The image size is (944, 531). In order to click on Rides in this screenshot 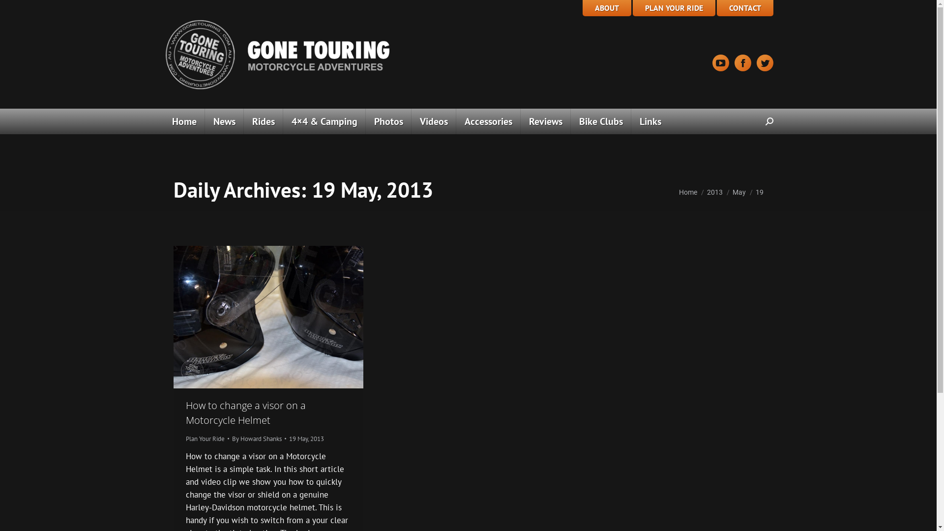, I will do `click(264, 121)`.